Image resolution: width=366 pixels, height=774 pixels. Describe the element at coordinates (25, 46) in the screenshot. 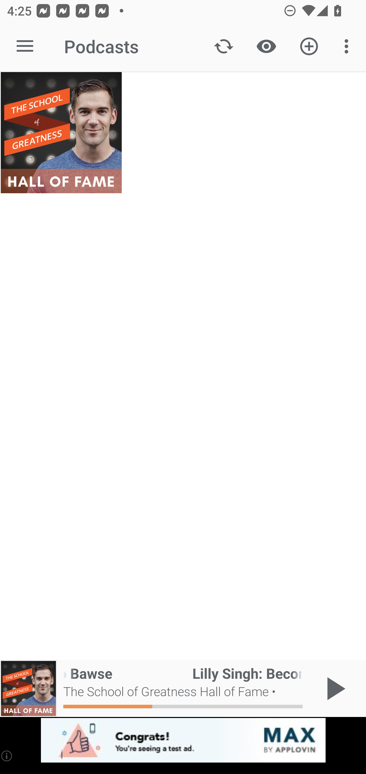

I see `Open navigation sidebar` at that location.